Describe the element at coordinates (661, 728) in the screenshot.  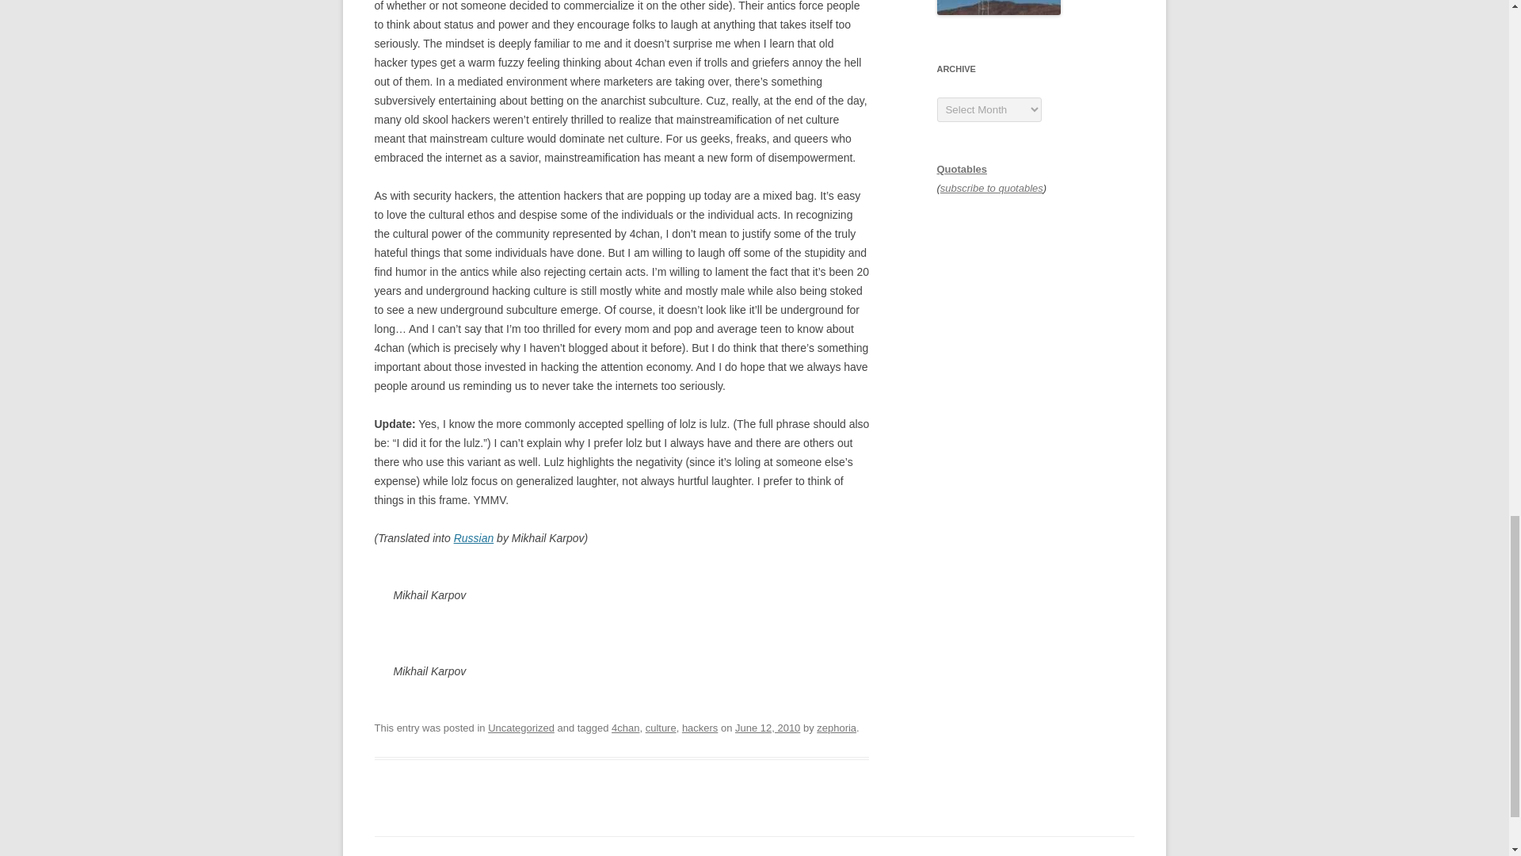
I see `culture` at that location.